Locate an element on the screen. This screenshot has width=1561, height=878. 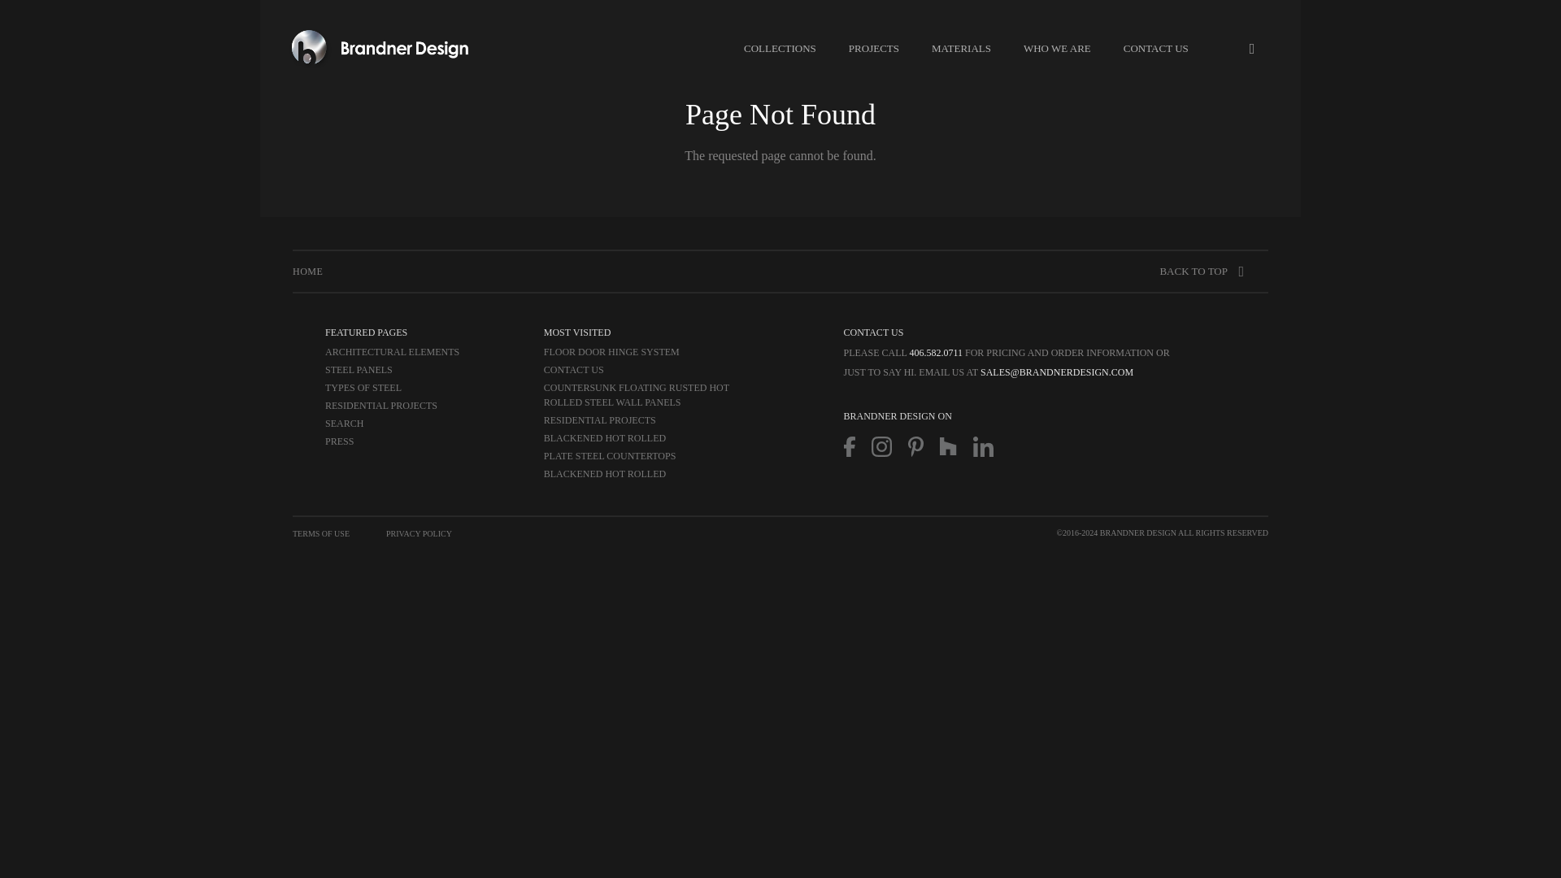
CONTACT US is located at coordinates (1156, 48).